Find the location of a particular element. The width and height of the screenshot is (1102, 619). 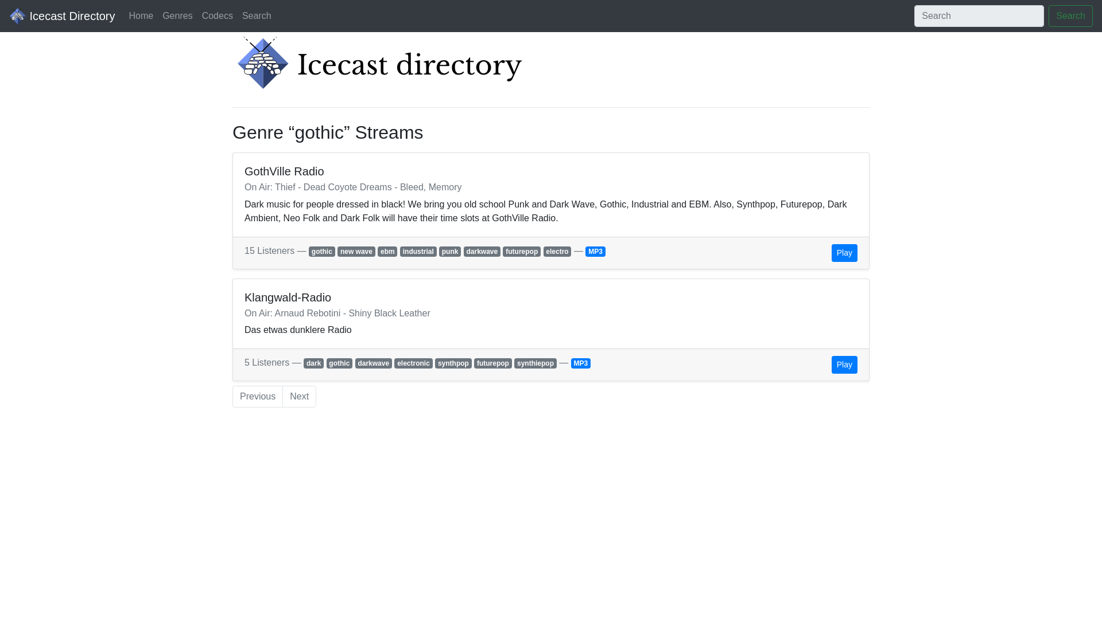

electro is located at coordinates (557, 251).